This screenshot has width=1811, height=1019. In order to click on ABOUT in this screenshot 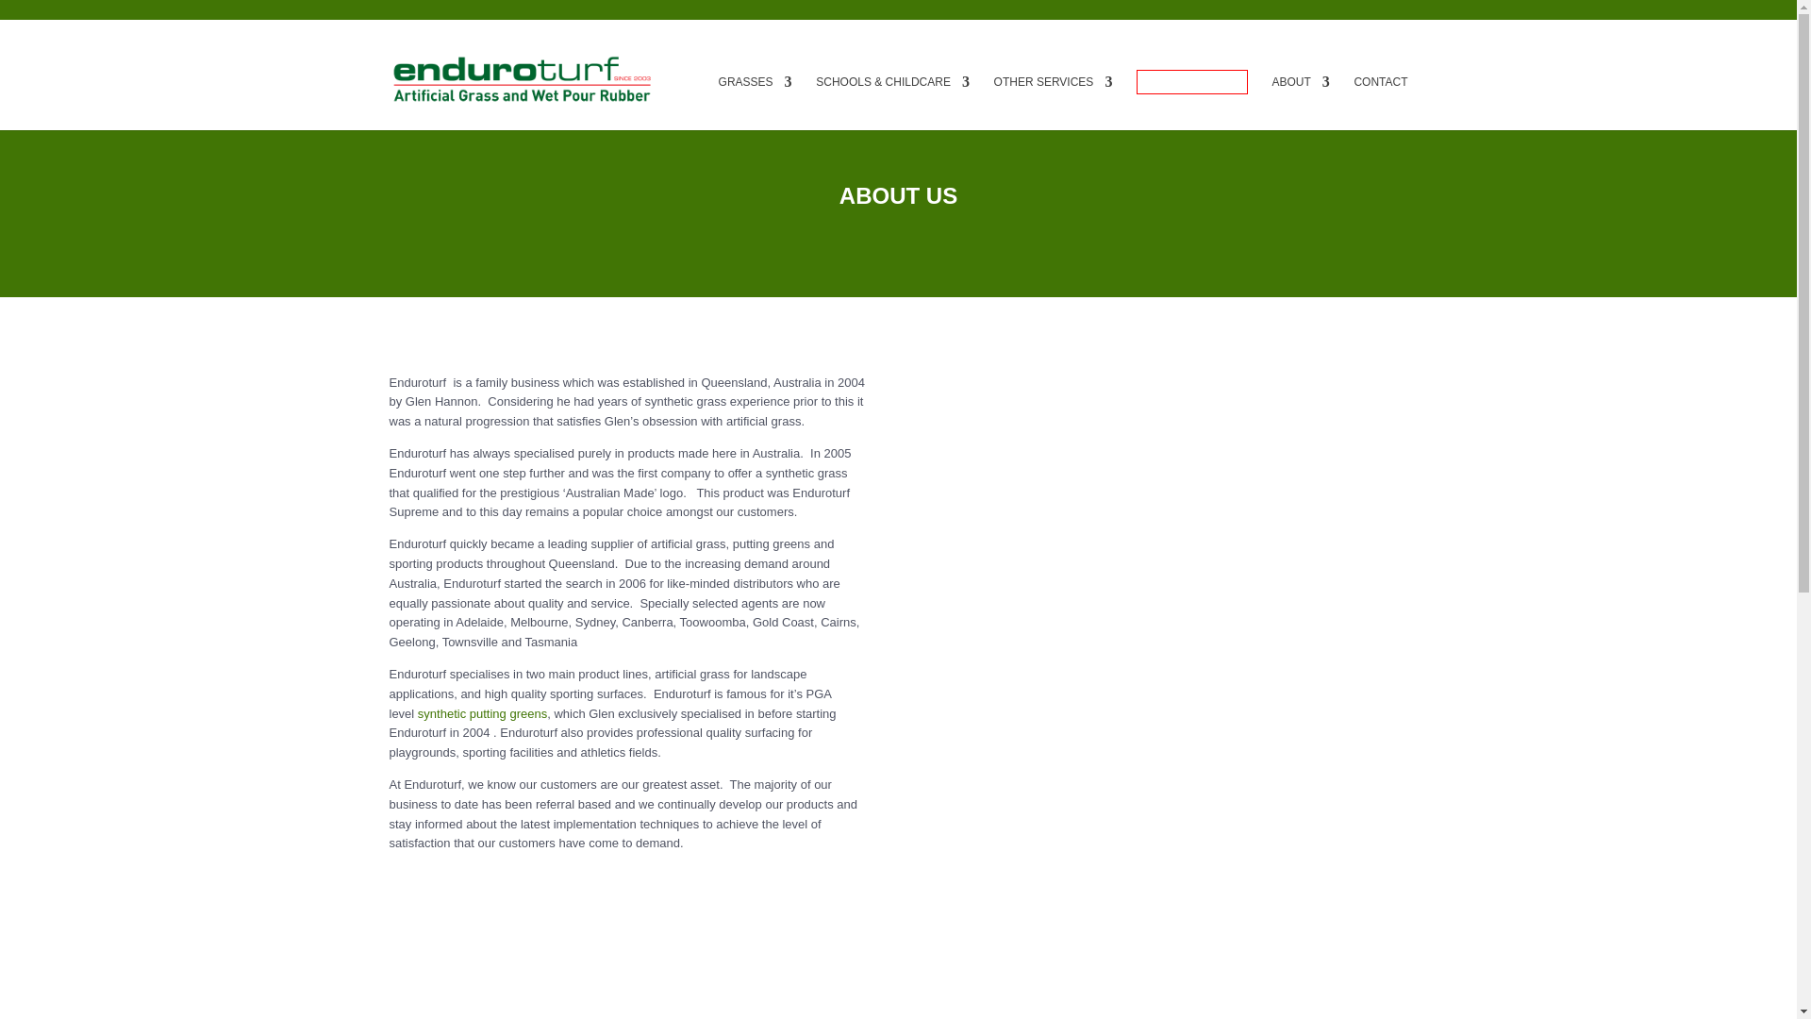, I will do `click(1300, 102)`.